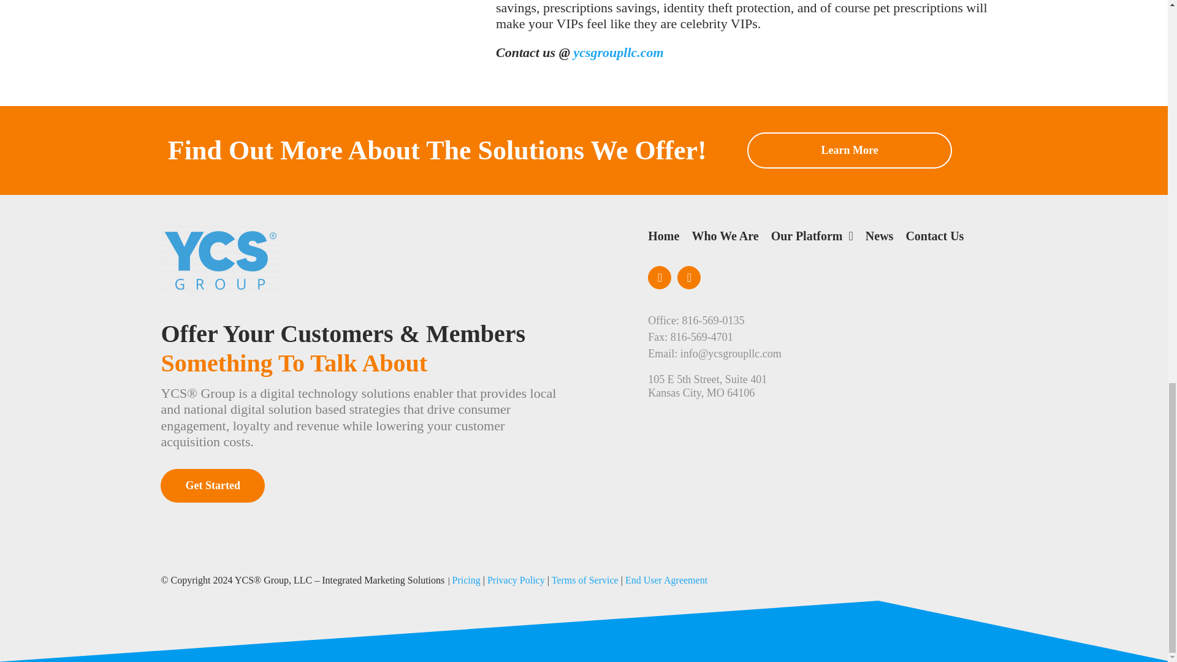 The width and height of the screenshot is (1177, 662). Describe the element at coordinates (850, 151) in the screenshot. I see `Learn More` at that location.